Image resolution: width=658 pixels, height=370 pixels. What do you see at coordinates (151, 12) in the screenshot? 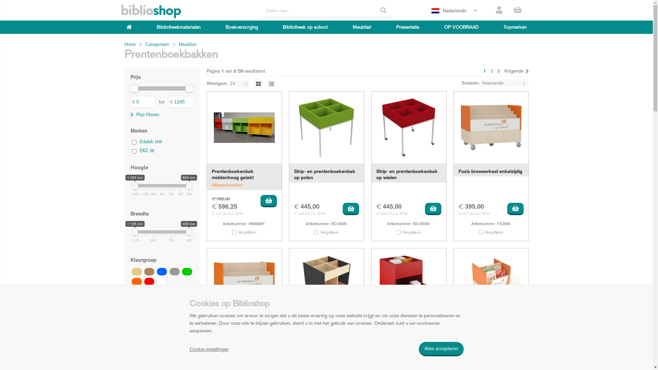
I see `Biblioshop-BE` at bounding box center [151, 12].